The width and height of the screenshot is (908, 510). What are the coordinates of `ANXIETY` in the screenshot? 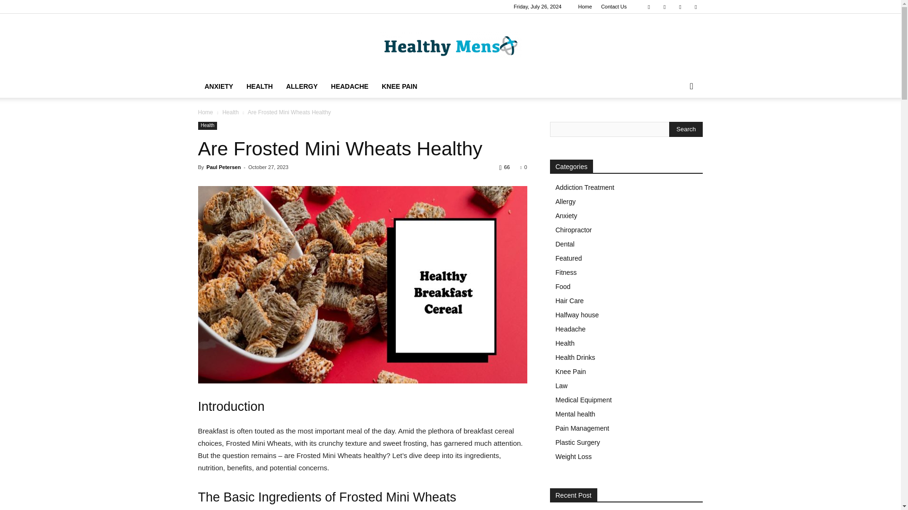 It's located at (218, 86).